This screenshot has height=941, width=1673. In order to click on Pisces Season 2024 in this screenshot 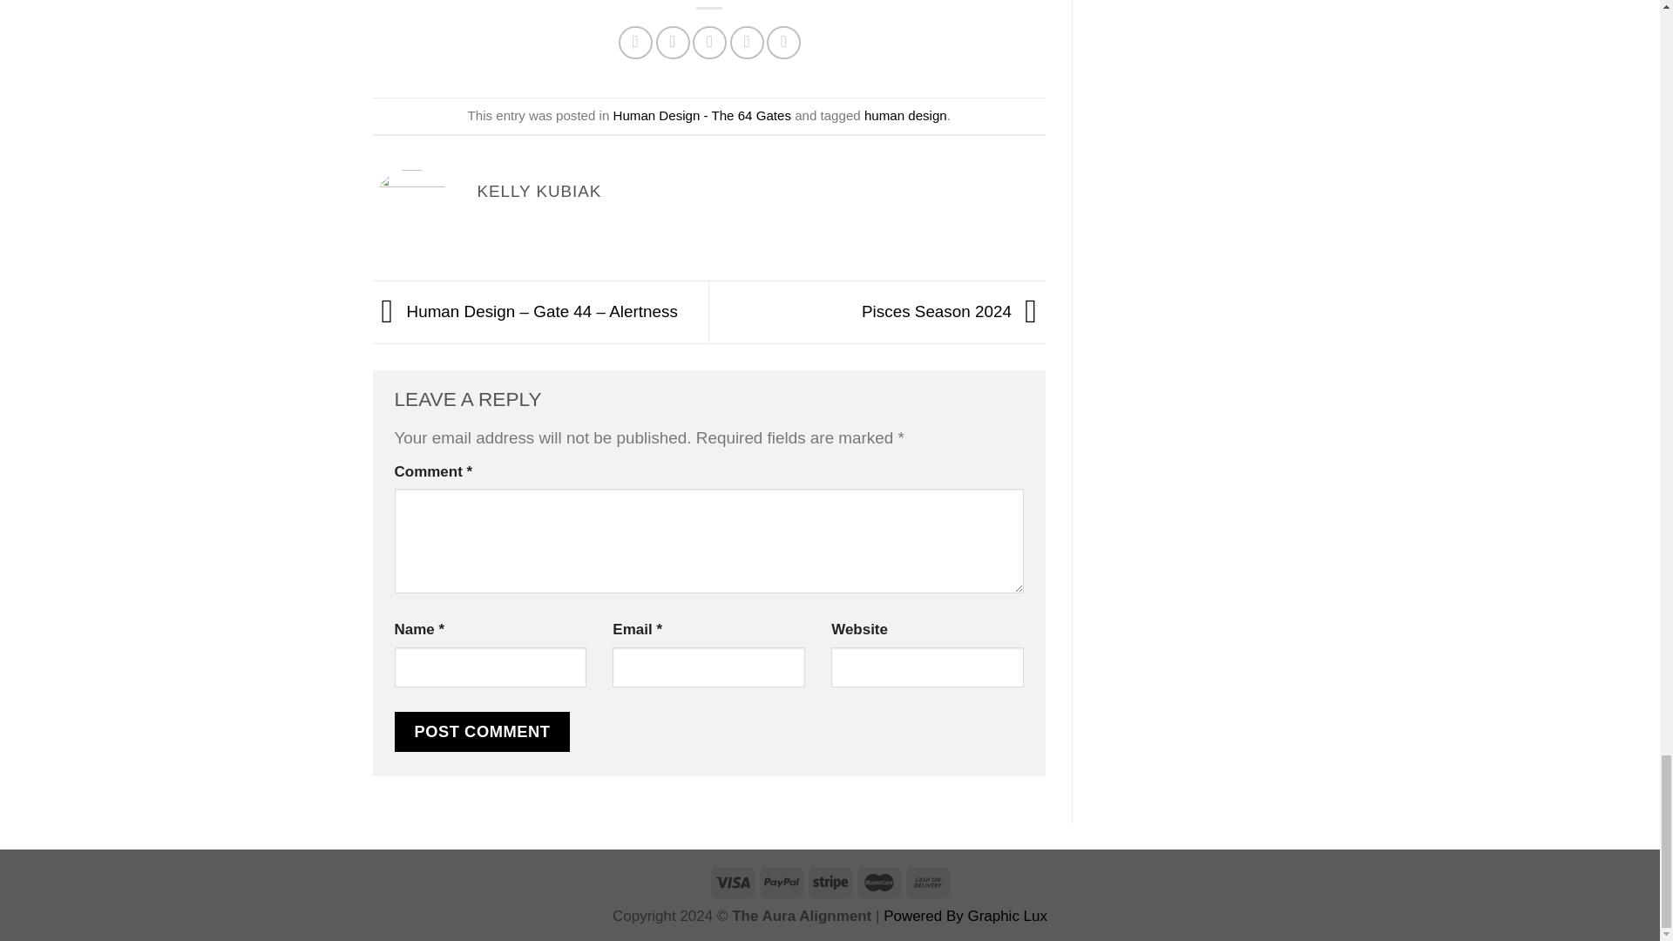, I will do `click(953, 310)`.